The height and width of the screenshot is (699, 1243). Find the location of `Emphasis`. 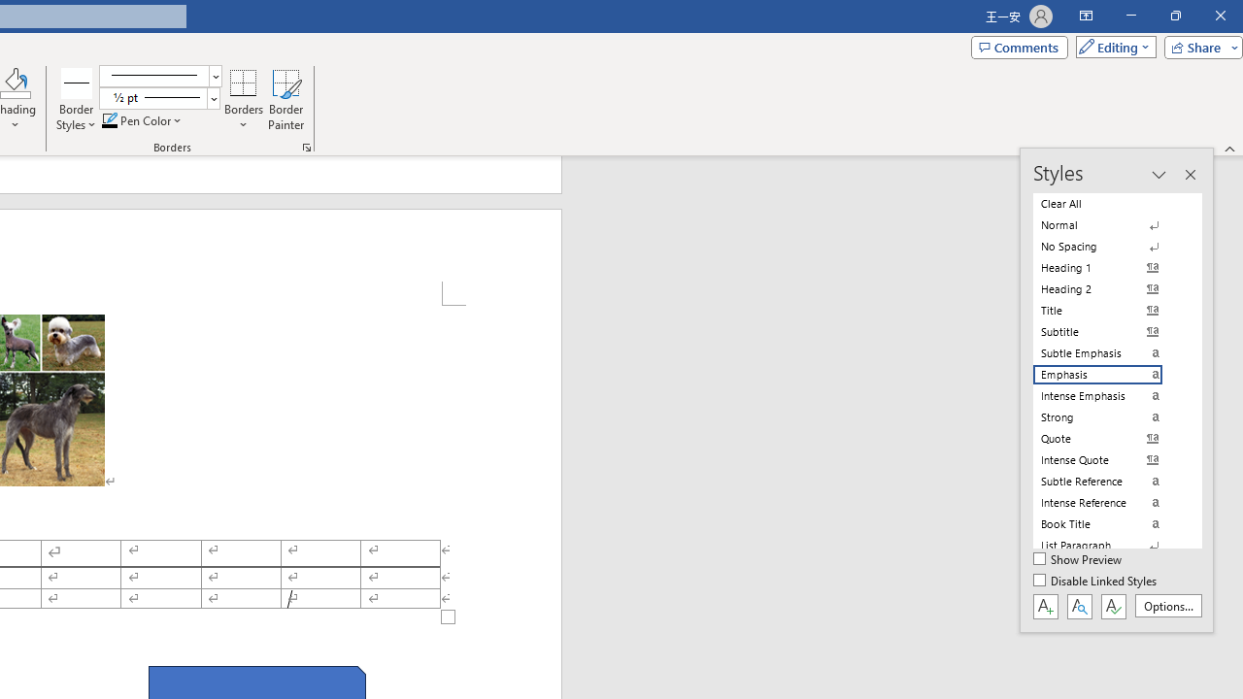

Emphasis is located at coordinates (1109, 375).